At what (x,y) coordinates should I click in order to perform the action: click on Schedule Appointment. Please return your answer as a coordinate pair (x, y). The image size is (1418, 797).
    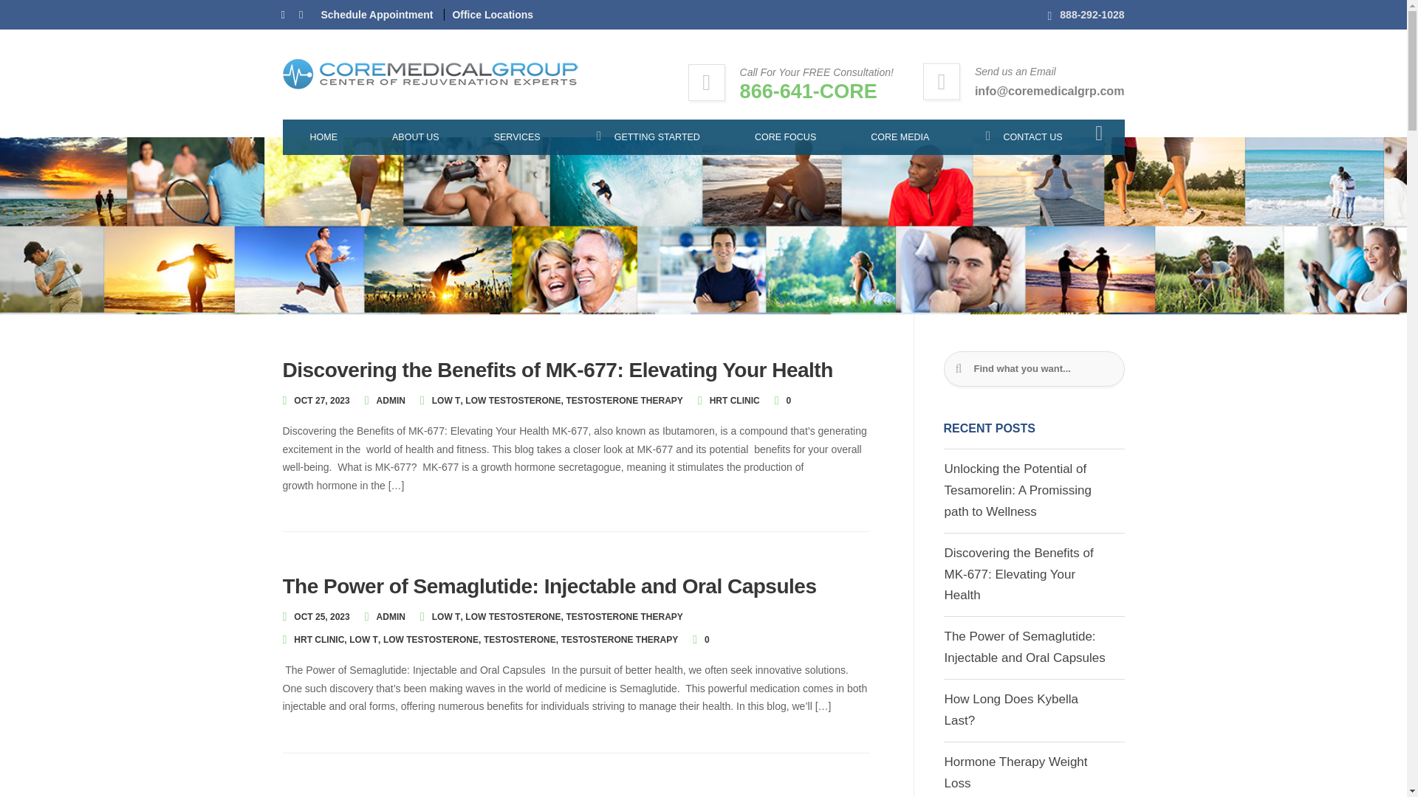
    Looking at the image, I should click on (376, 15).